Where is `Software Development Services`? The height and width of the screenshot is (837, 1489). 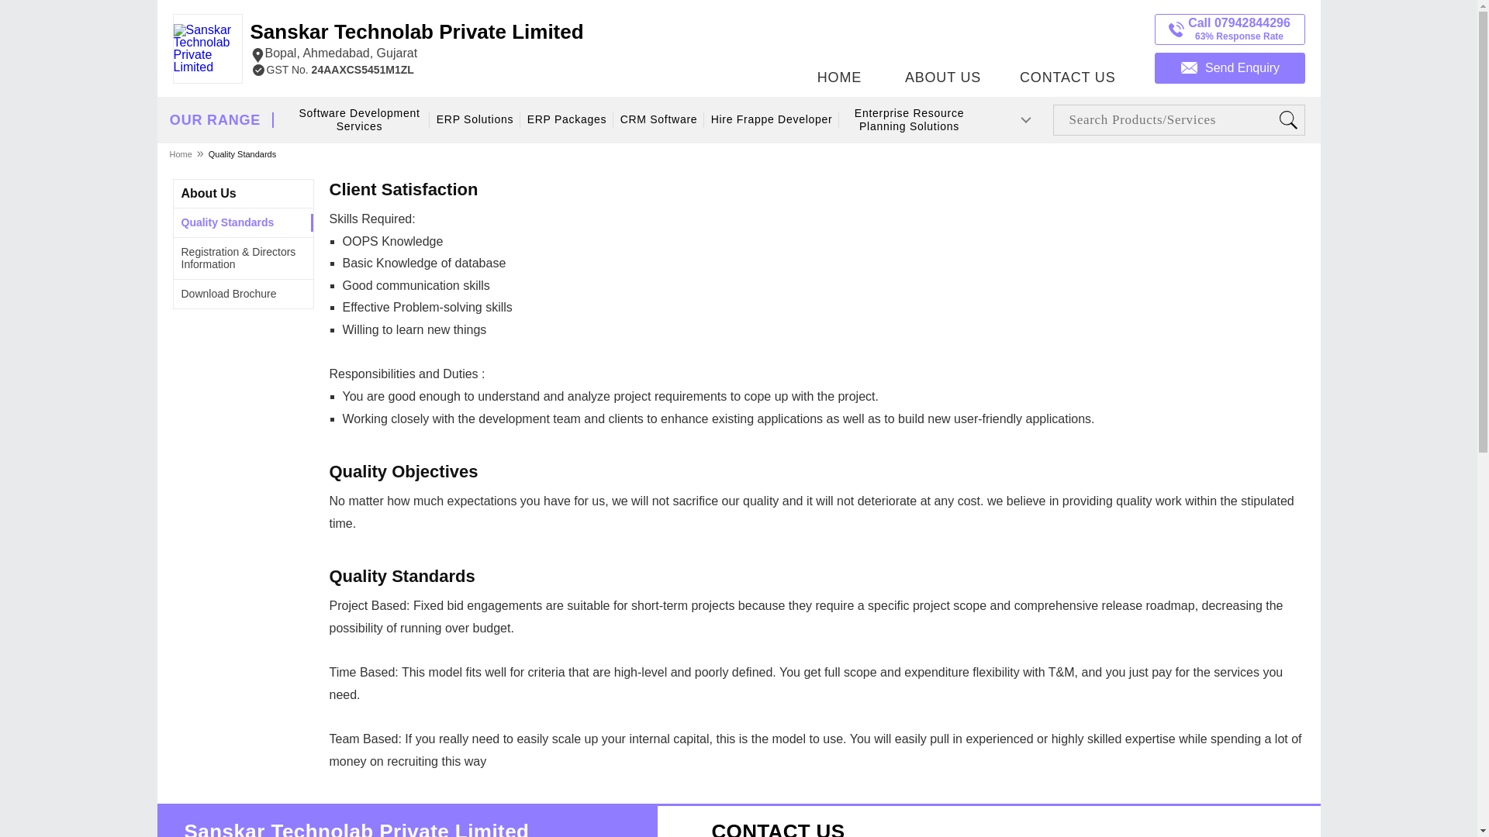 Software Development Services is located at coordinates (360, 120).